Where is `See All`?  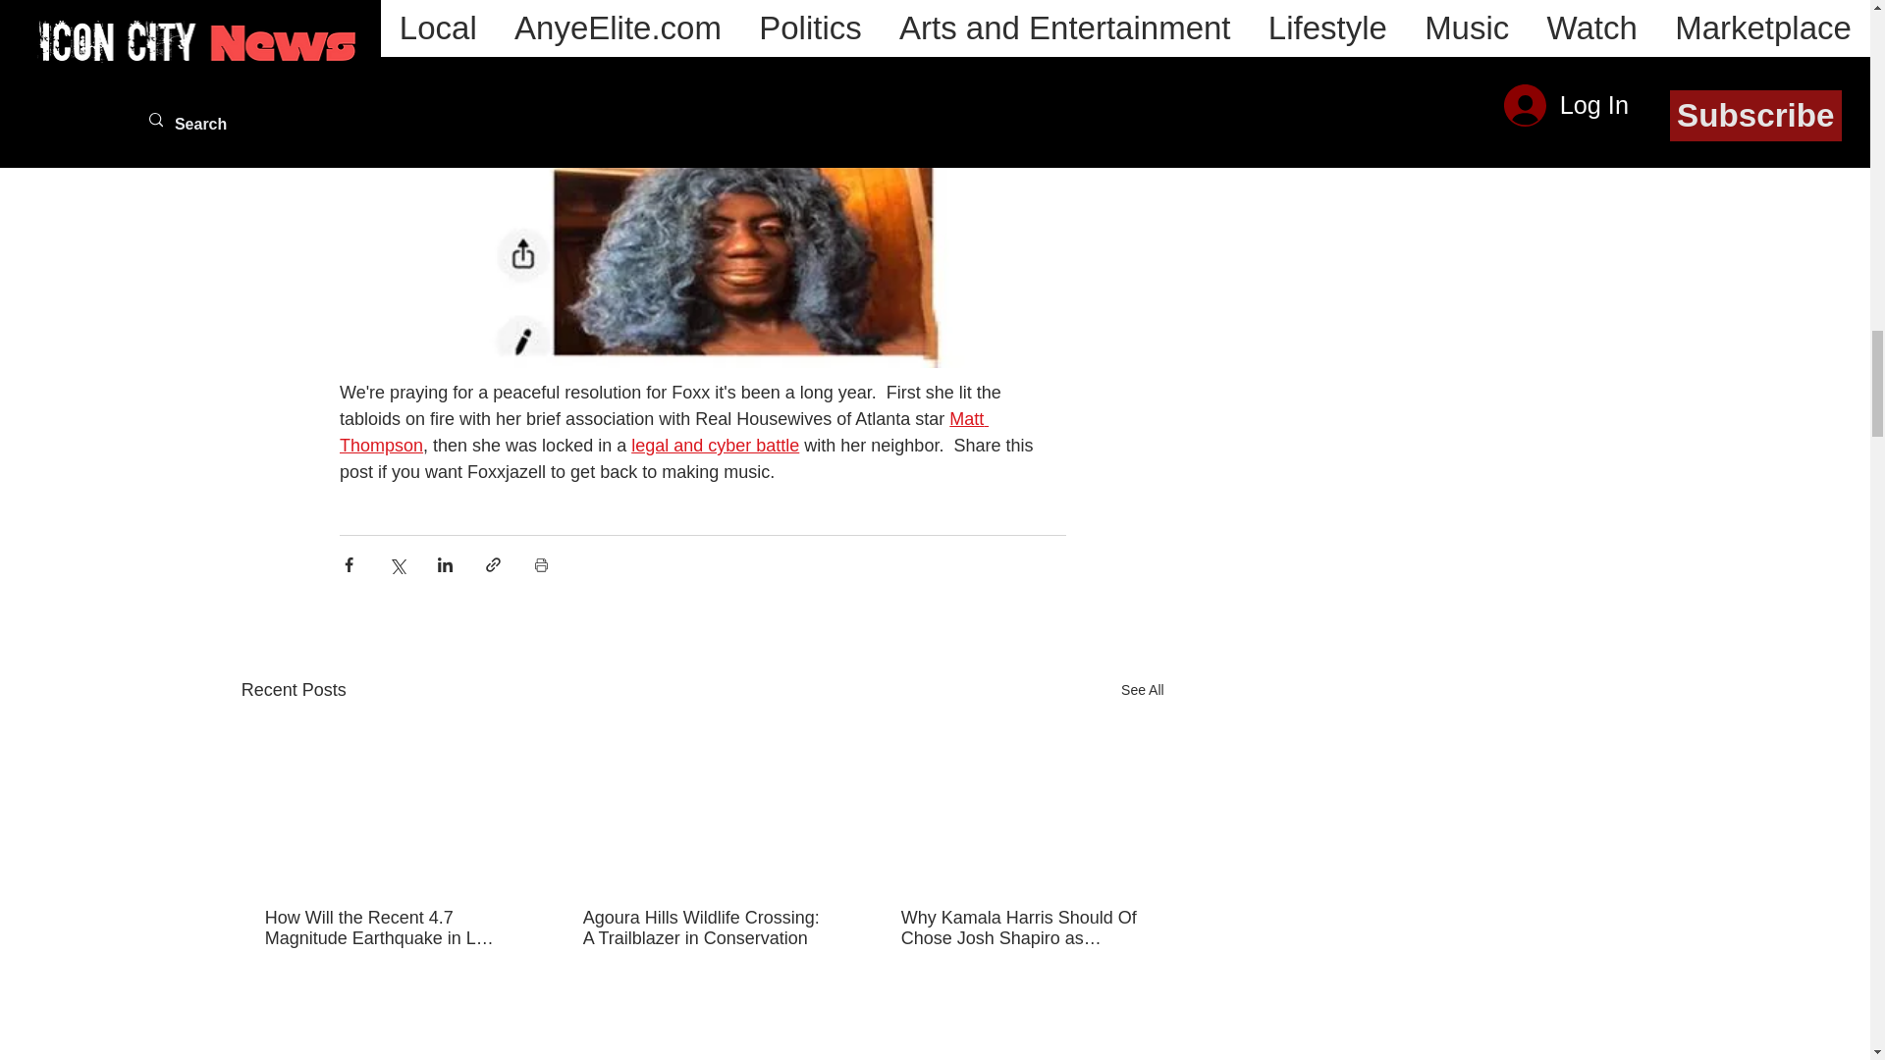
See All is located at coordinates (1143, 691).